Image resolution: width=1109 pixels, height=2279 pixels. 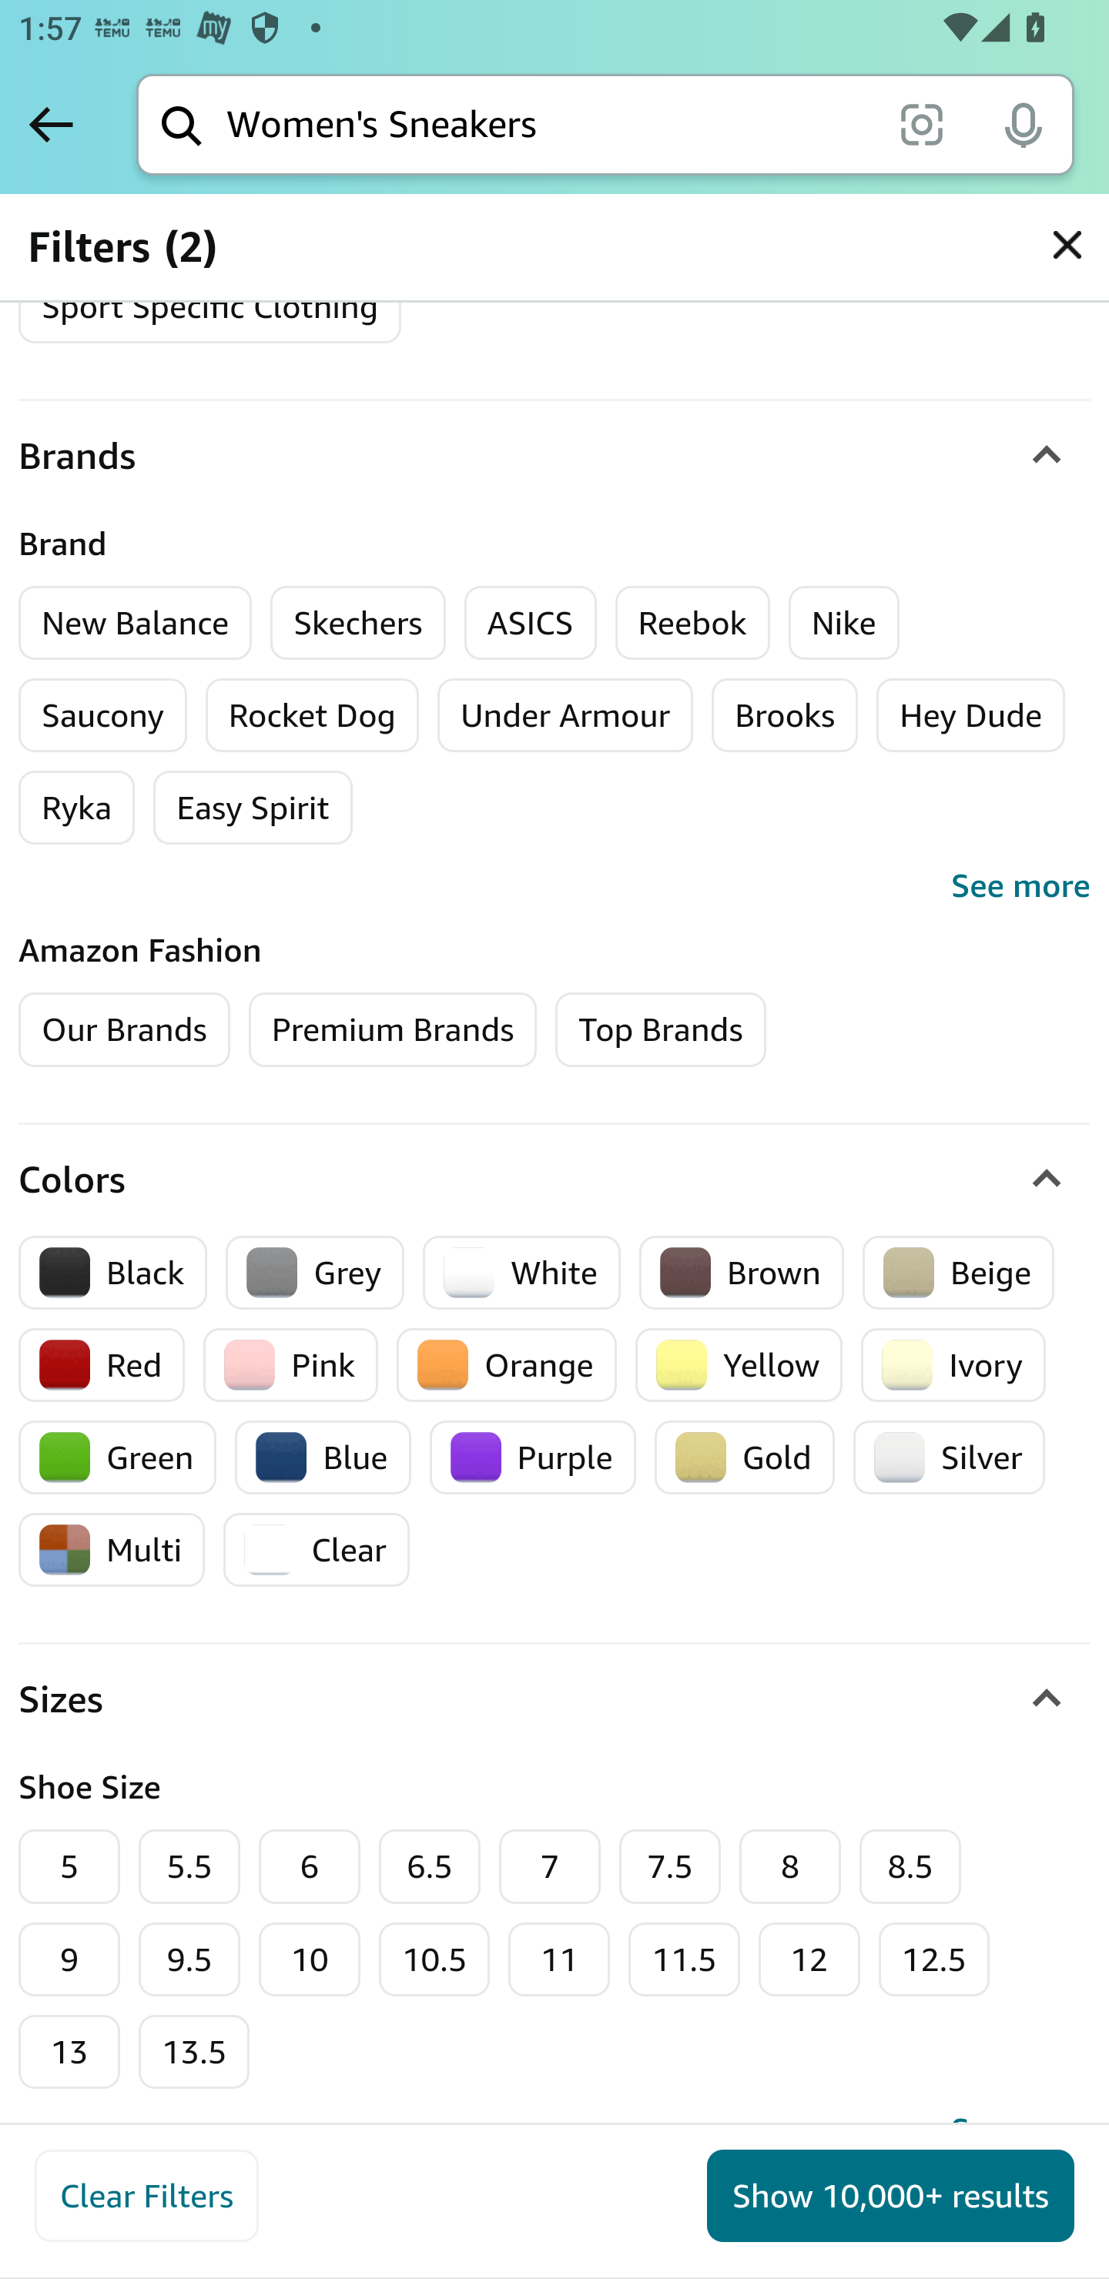 What do you see at coordinates (531, 1457) in the screenshot?
I see `Purple Purple Purple Purple` at bounding box center [531, 1457].